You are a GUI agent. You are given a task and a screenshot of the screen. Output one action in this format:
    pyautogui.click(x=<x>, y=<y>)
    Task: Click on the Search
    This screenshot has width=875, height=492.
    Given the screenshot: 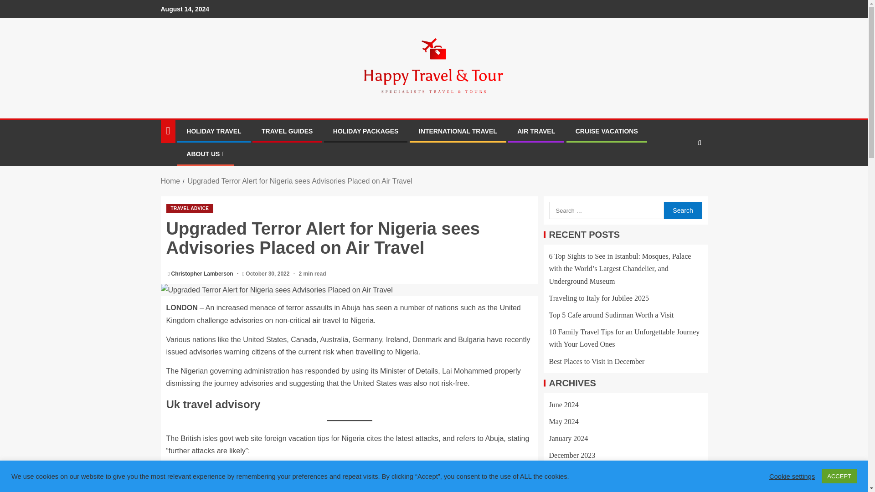 What is the action you would take?
    pyautogui.click(x=682, y=171)
    